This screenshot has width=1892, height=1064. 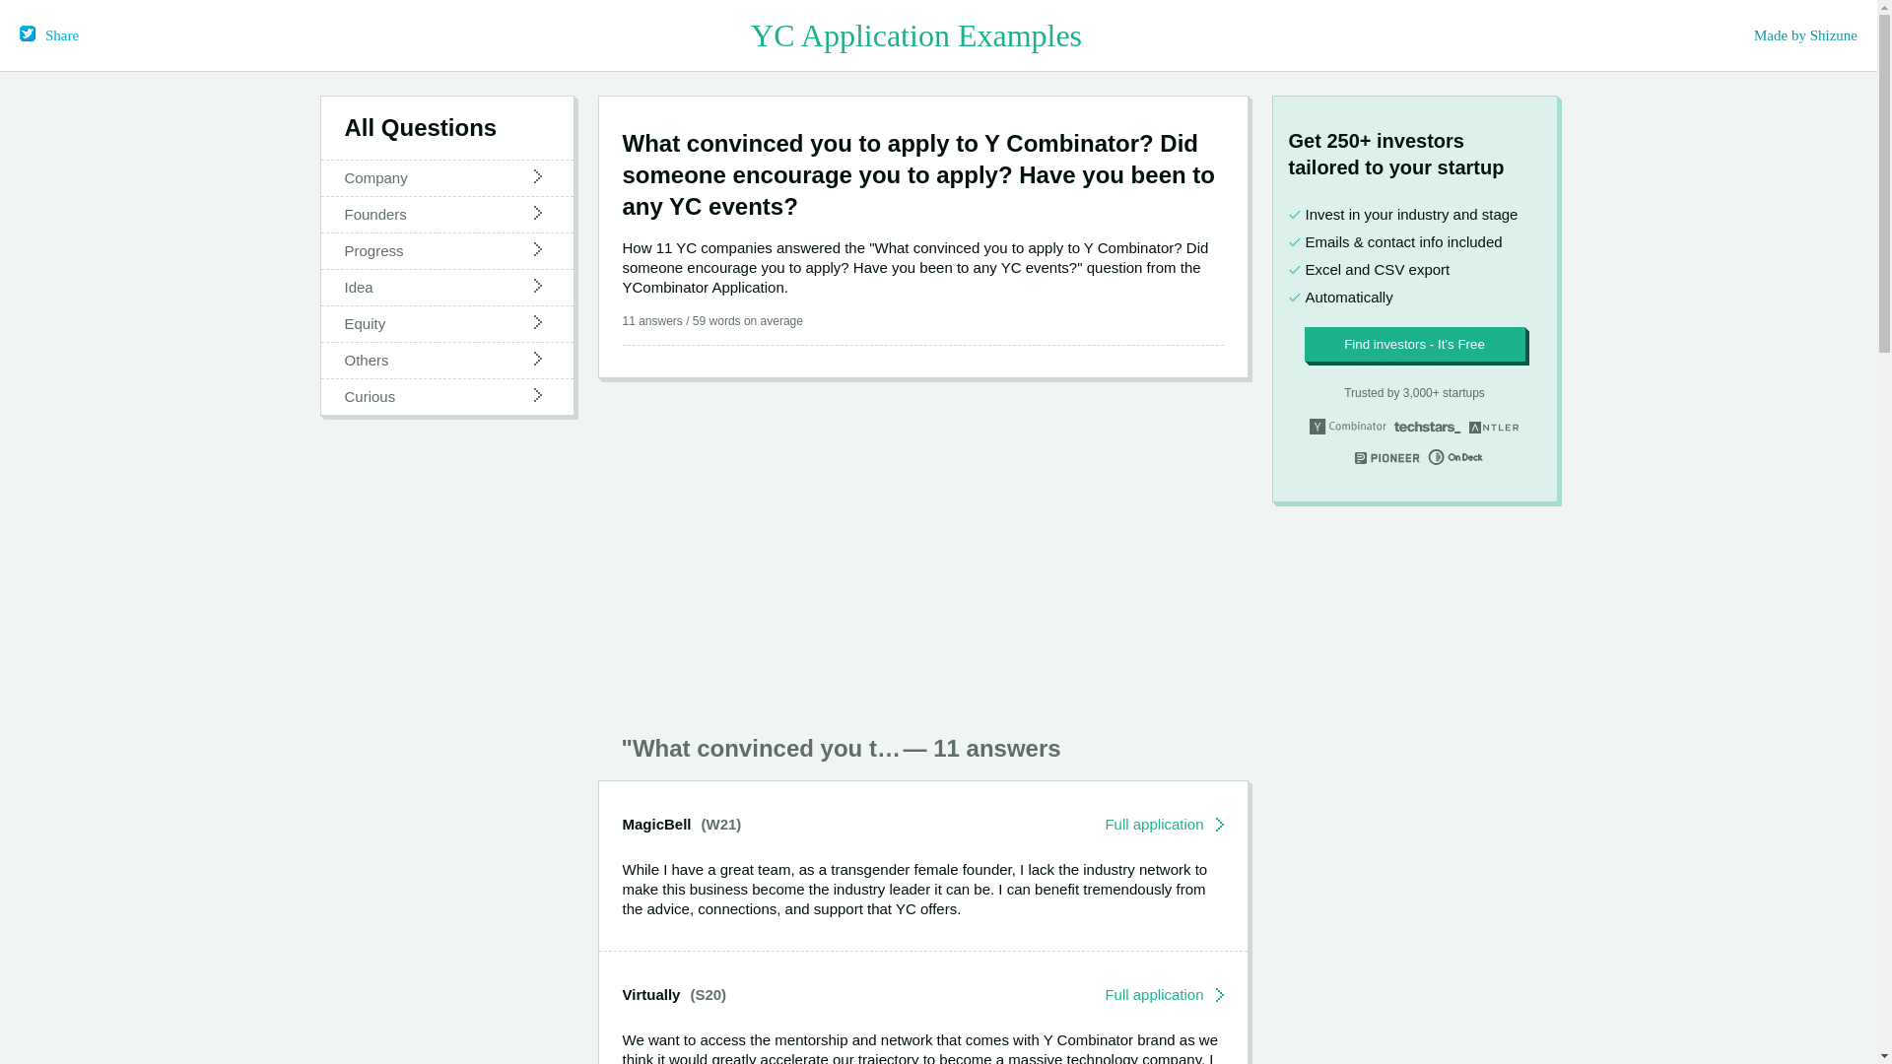 I want to click on YC Application Examples, so click(x=916, y=35).